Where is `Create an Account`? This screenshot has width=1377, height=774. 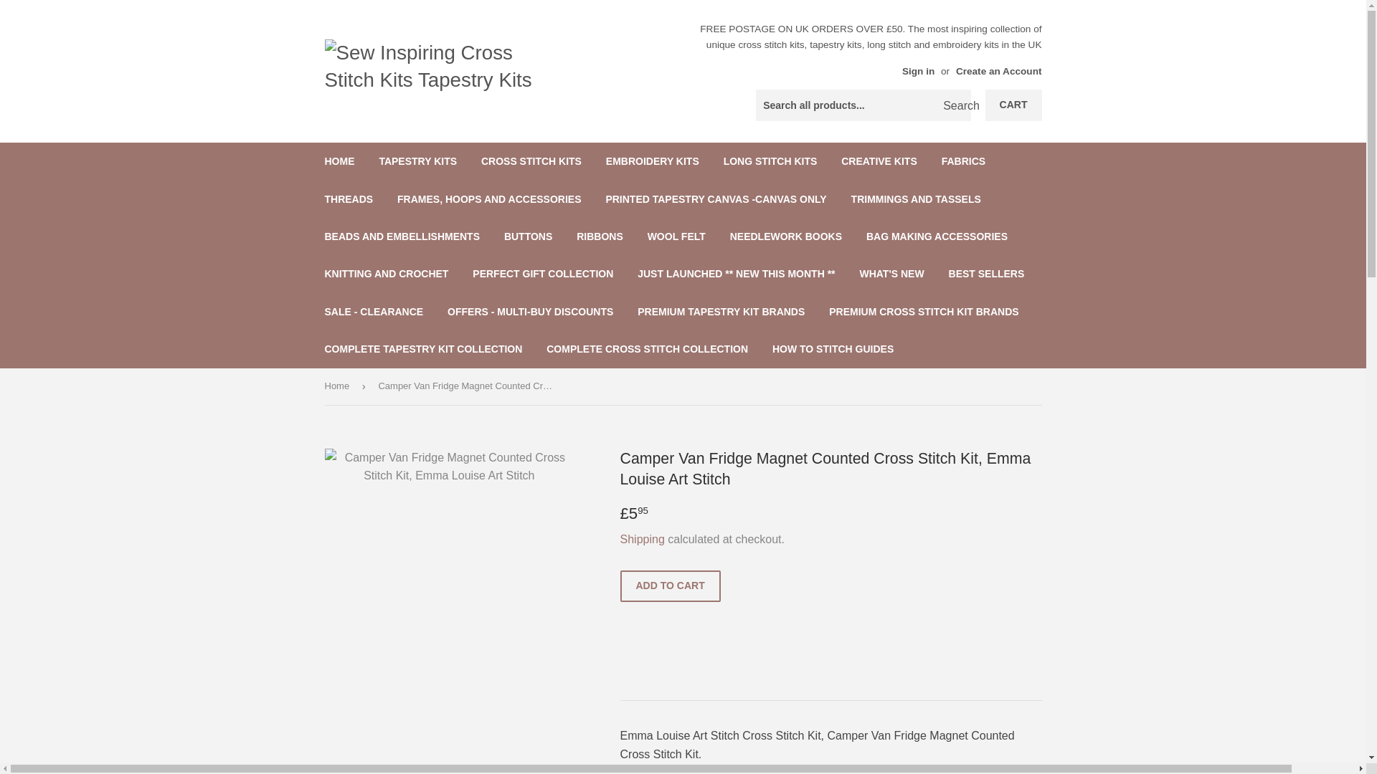 Create an Account is located at coordinates (998, 70).